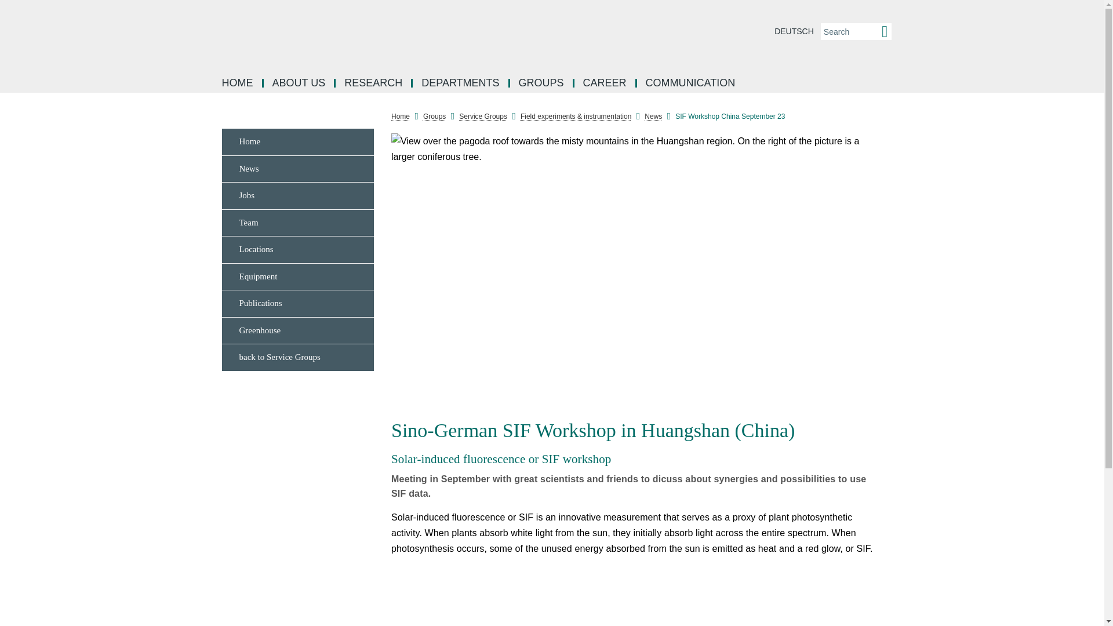 The width and height of the screenshot is (1113, 626). What do you see at coordinates (900, 271) in the screenshot?
I see `E-Mail` at bounding box center [900, 271].